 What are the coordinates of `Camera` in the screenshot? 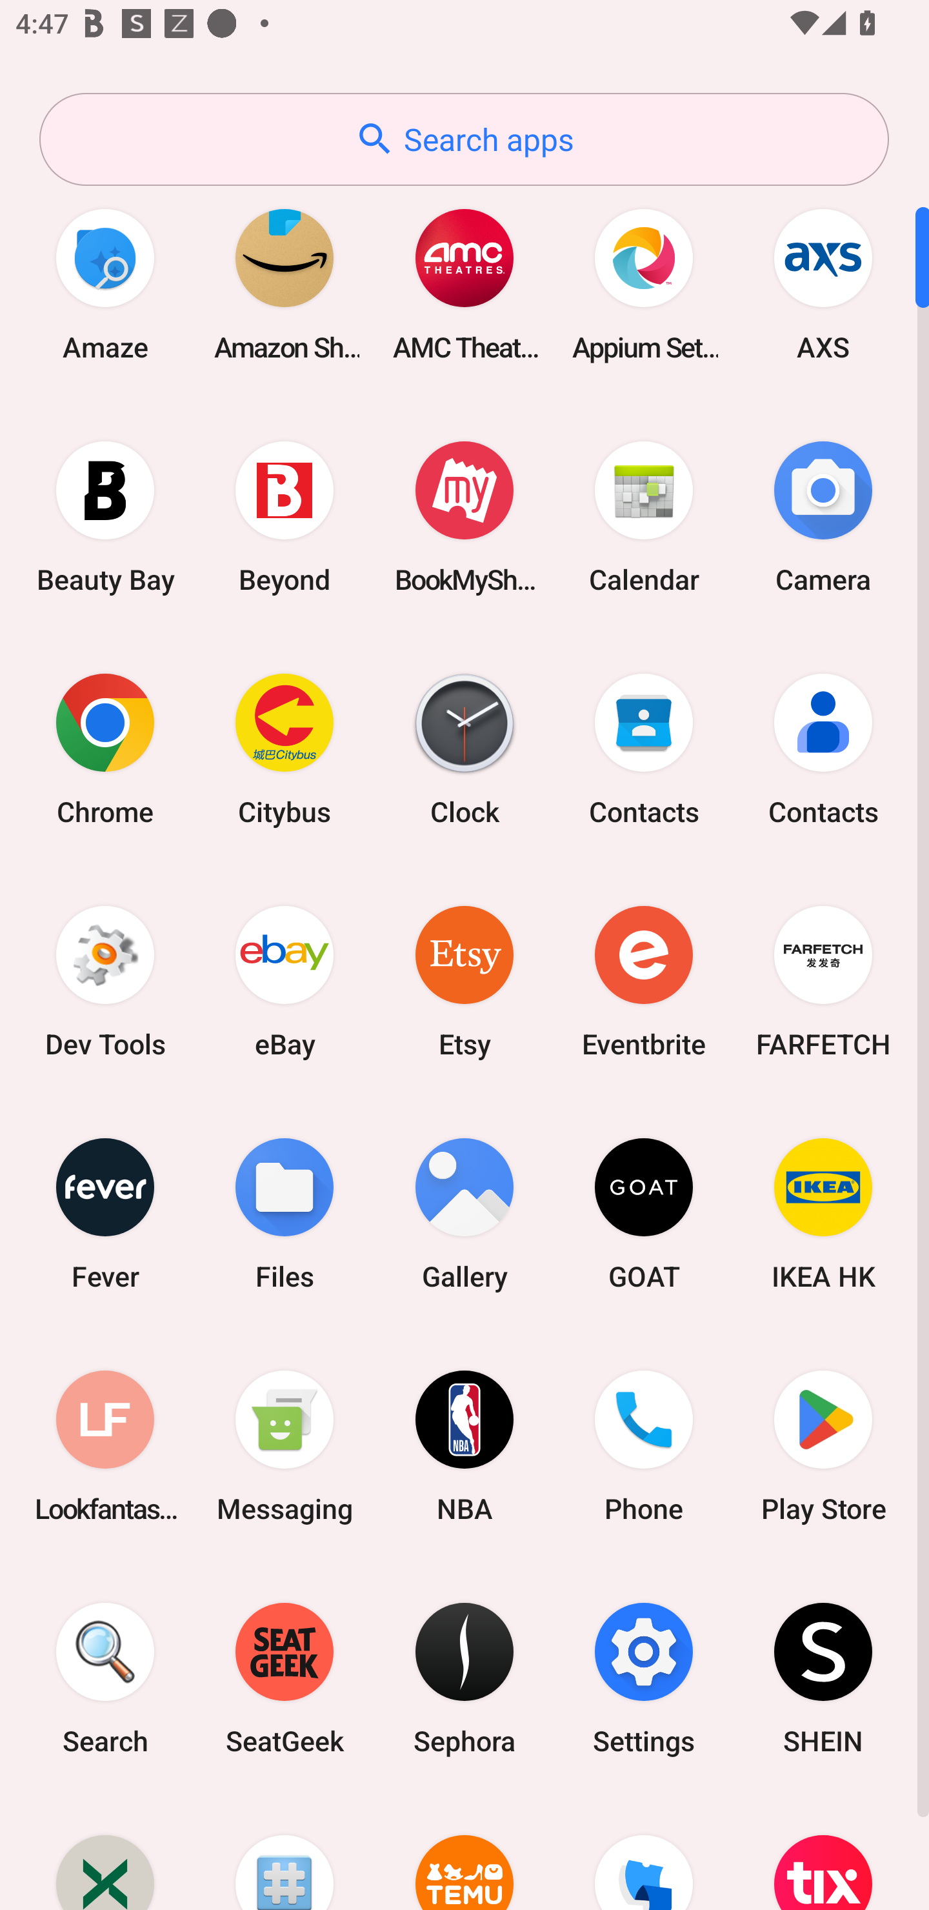 It's located at (823, 516).